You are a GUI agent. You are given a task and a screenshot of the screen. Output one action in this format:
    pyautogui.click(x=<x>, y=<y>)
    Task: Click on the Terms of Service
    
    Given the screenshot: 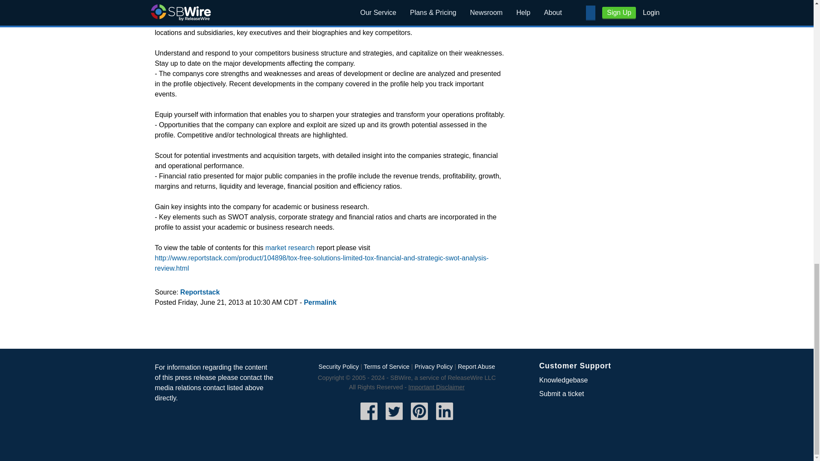 What is the action you would take?
    pyautogui.click(x=387, y=367)
    